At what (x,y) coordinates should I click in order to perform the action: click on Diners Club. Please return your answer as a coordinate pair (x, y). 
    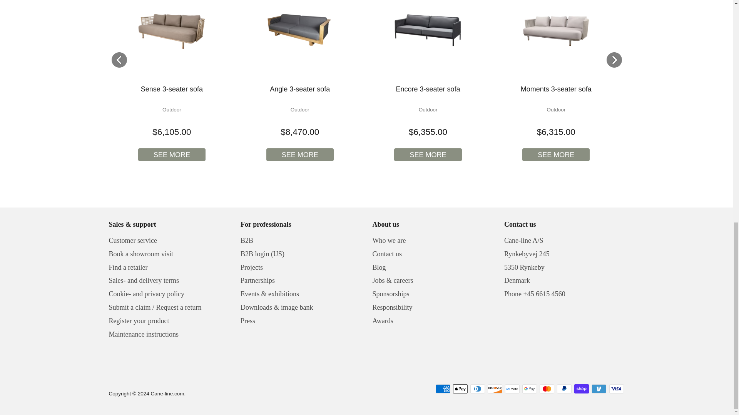
    Looking at the image, I should click on (477, 389).